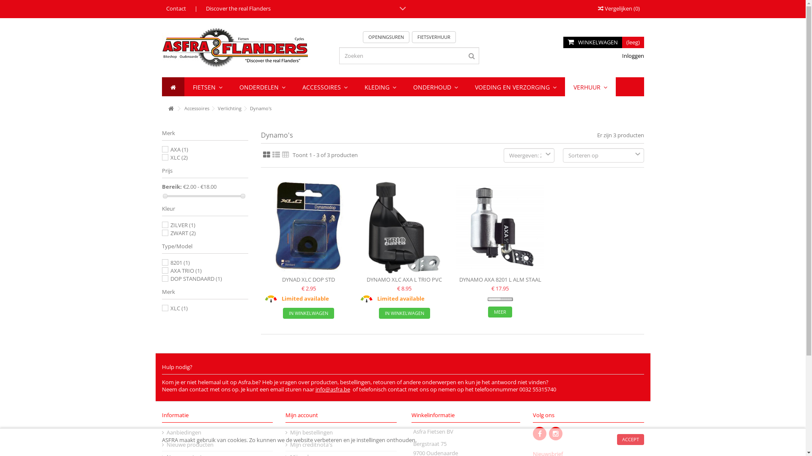  What do you see at coordinates (325, 87) in the screenshot?
I see `ACCESSOIRES` at bounding box center [325, 87].